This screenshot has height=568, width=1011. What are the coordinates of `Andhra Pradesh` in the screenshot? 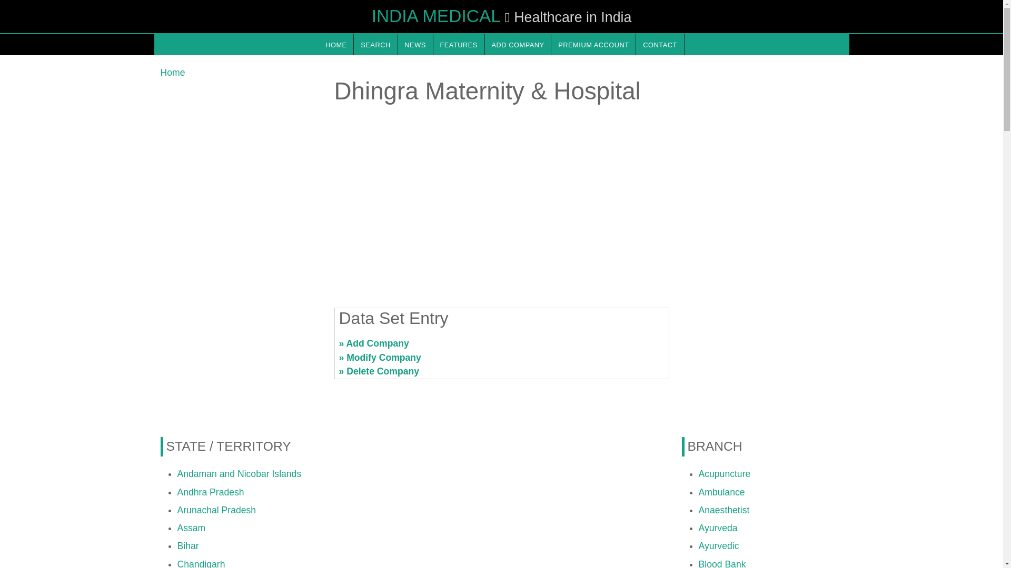 It's located at (210, 492).